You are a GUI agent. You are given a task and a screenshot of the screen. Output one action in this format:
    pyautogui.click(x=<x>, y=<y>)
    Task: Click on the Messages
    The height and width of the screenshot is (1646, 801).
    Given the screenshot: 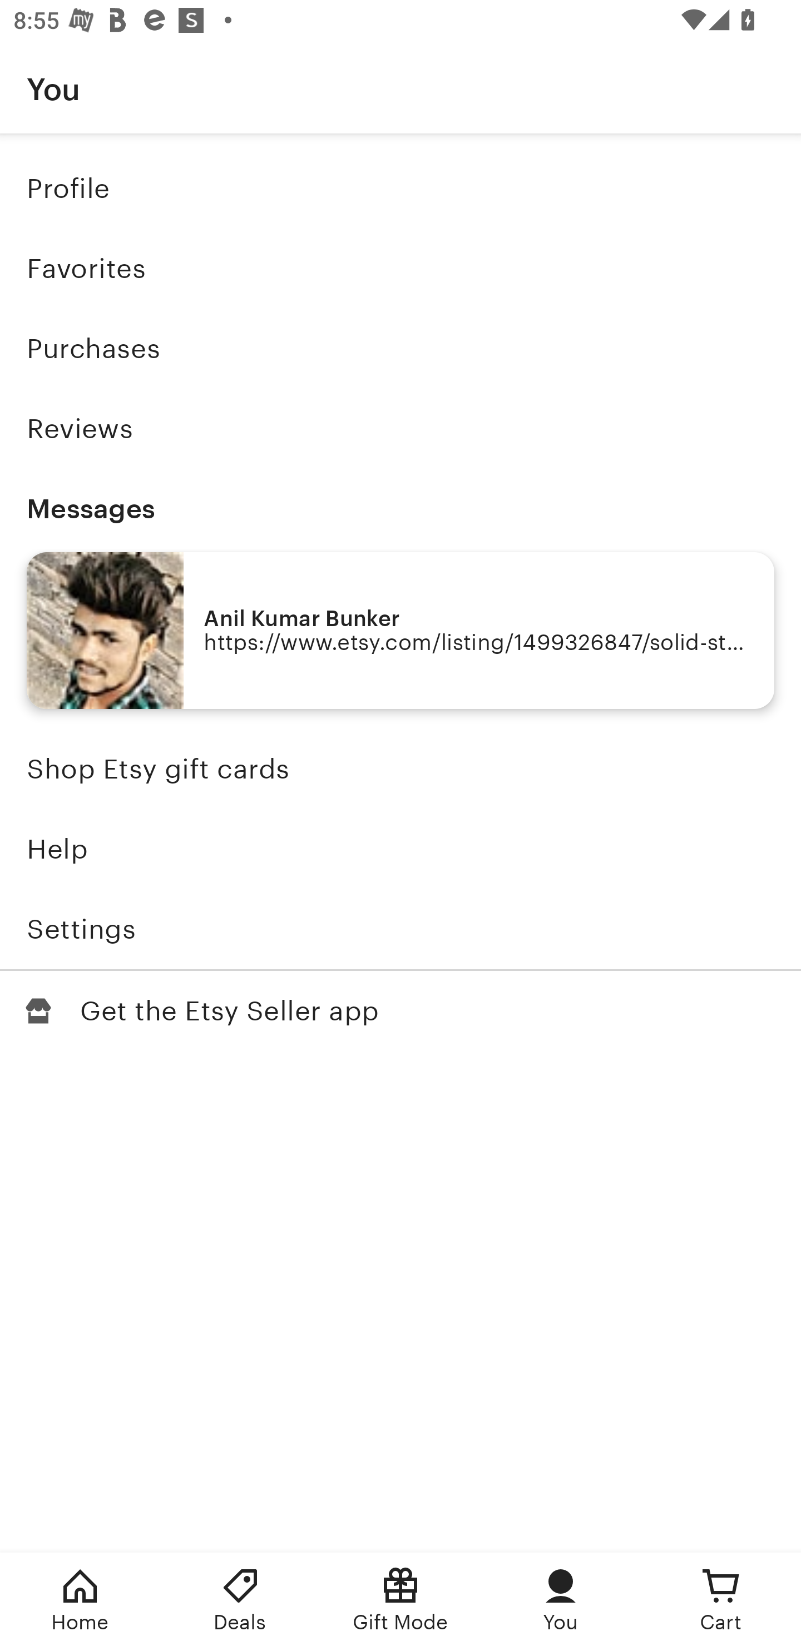 What is the action you would take?
    pyautogui.click(x=400, y=508)
    